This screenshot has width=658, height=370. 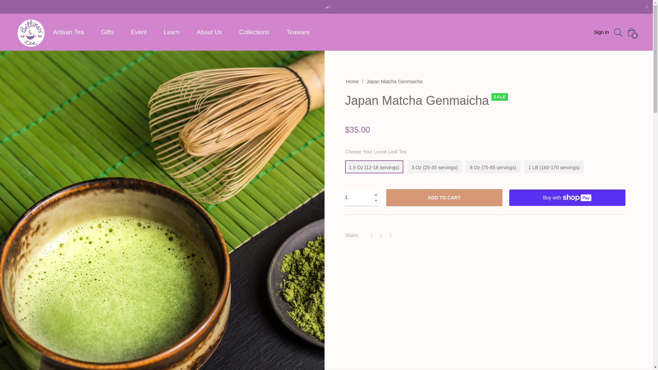 I want to click on Sign In, so click(x=601, y=32).